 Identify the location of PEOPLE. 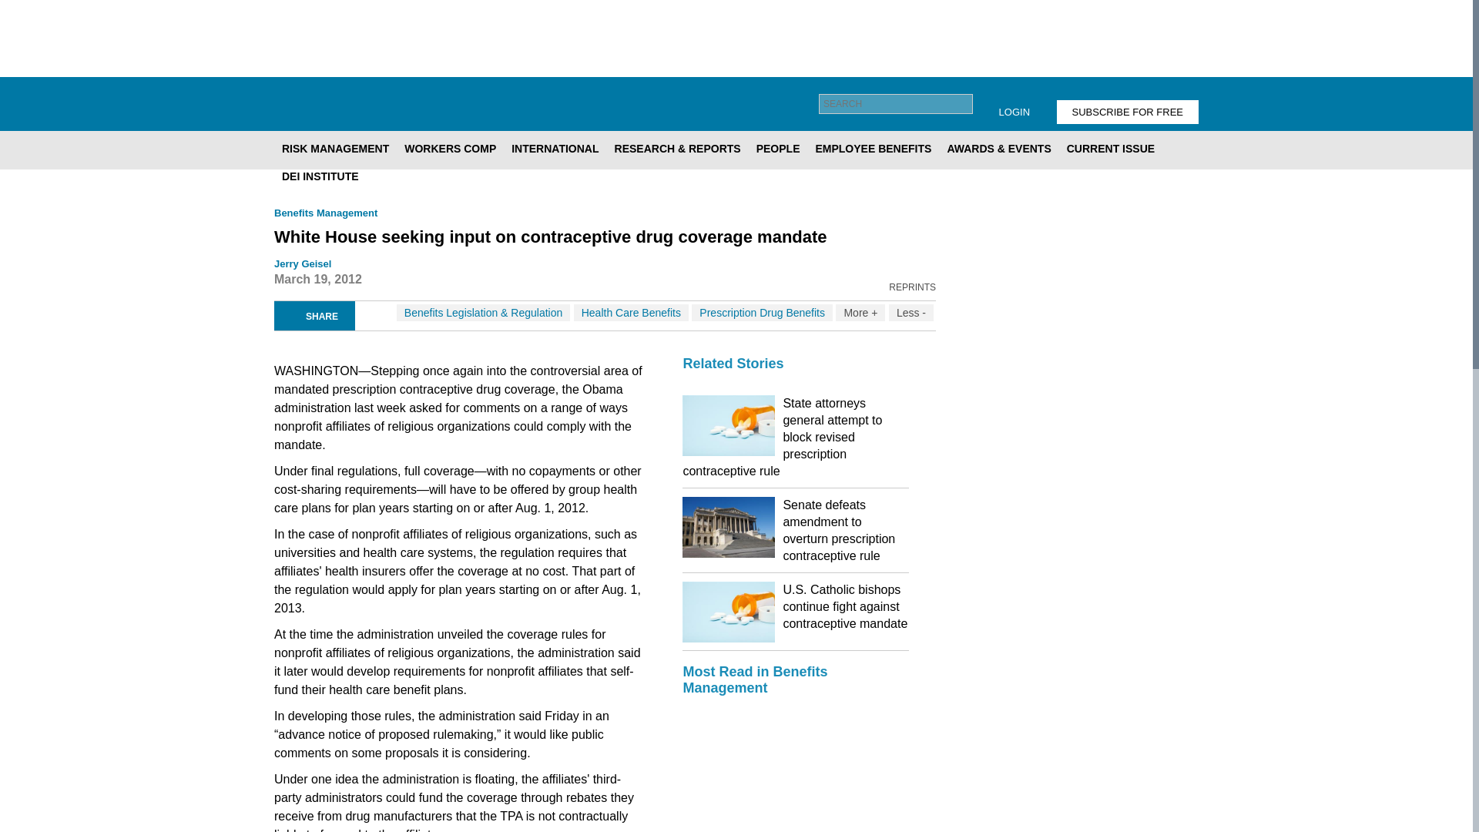
(778, 148).